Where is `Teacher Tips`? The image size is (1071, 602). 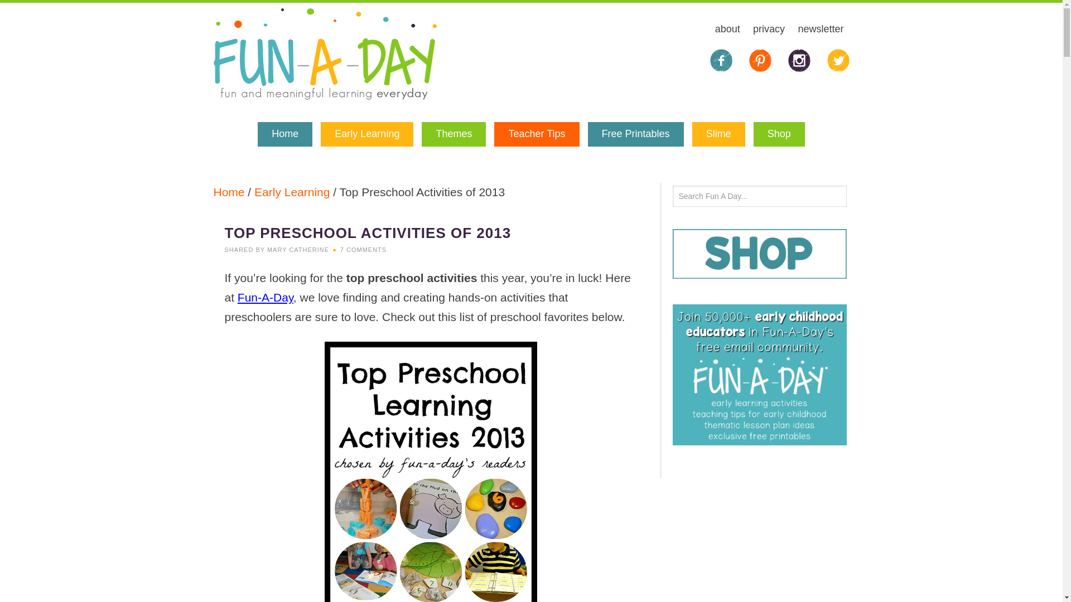 Teacher Tips is located at coordinates (537, 134).